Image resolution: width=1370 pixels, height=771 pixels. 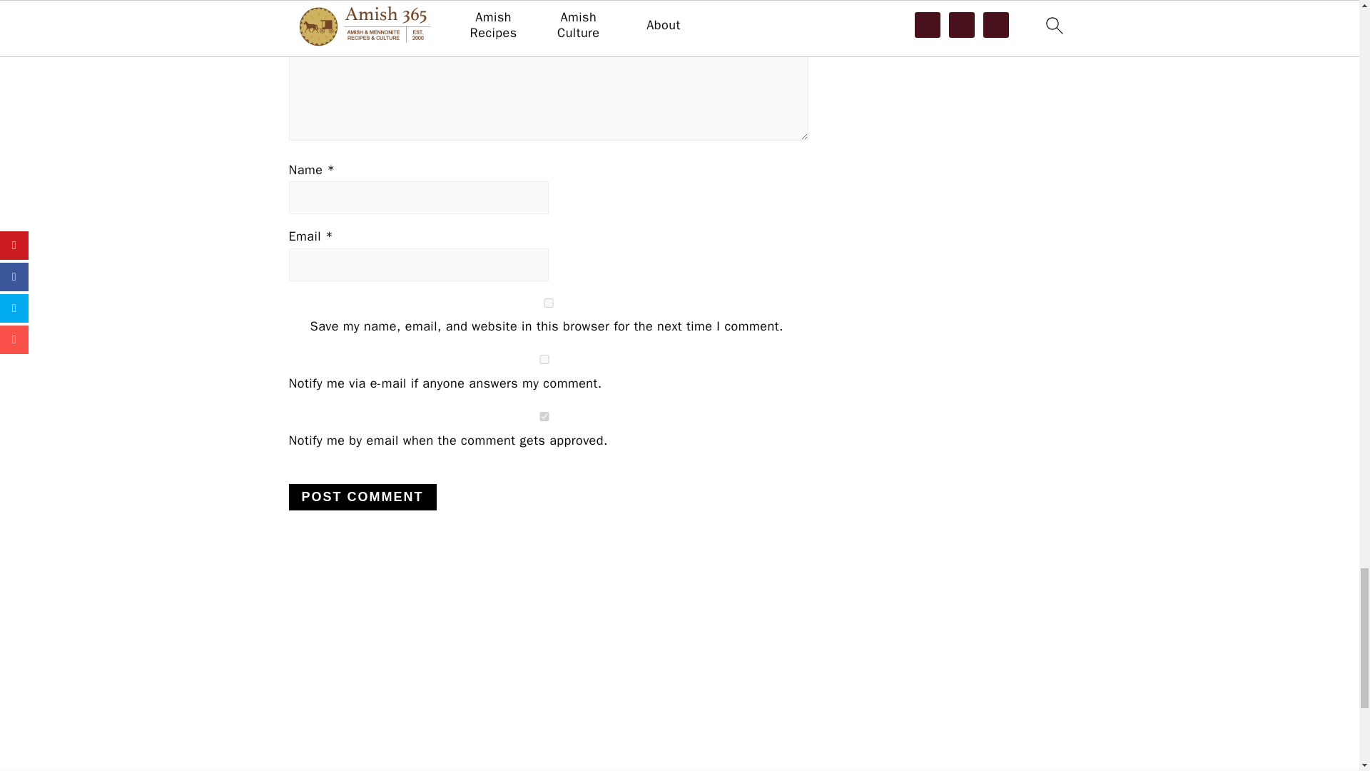 What do you see at coordinates (548, 303) in the screenshot?
I see `yes` at bounding box center [548, 303].